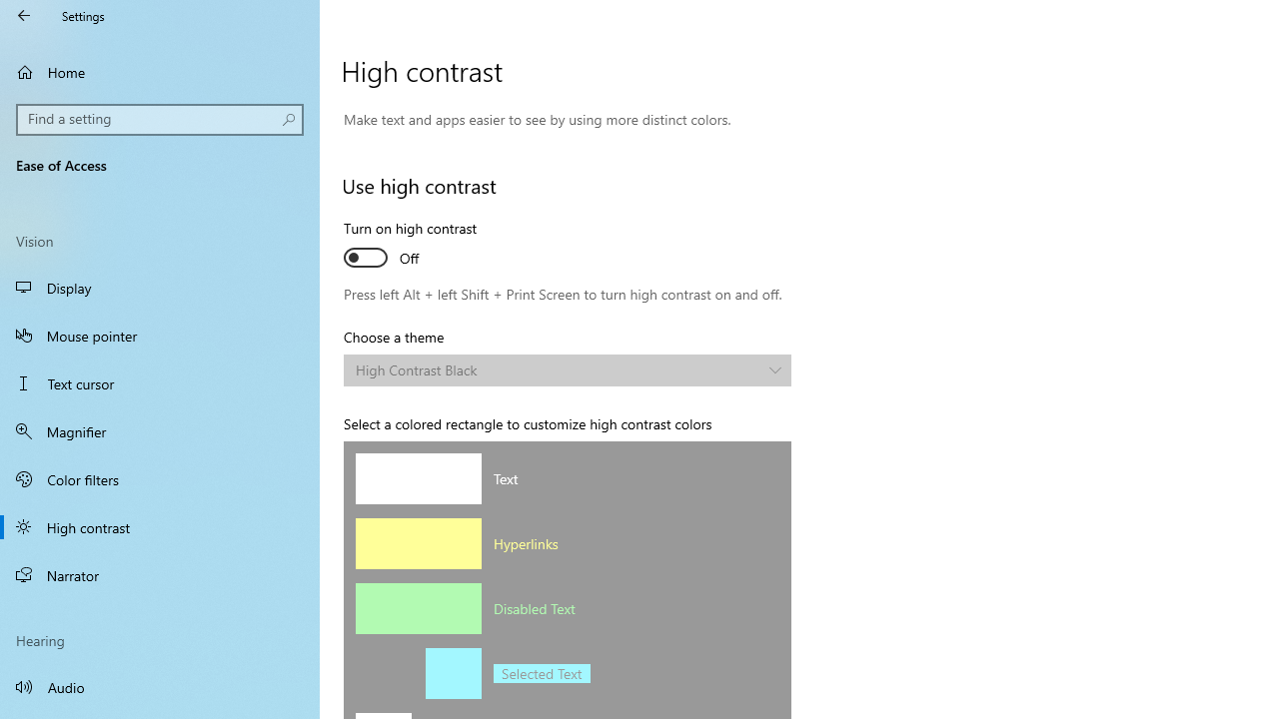 The height and width of the screenshot is (719, 1279). I want to click on Magnifier, so click(160, 431).